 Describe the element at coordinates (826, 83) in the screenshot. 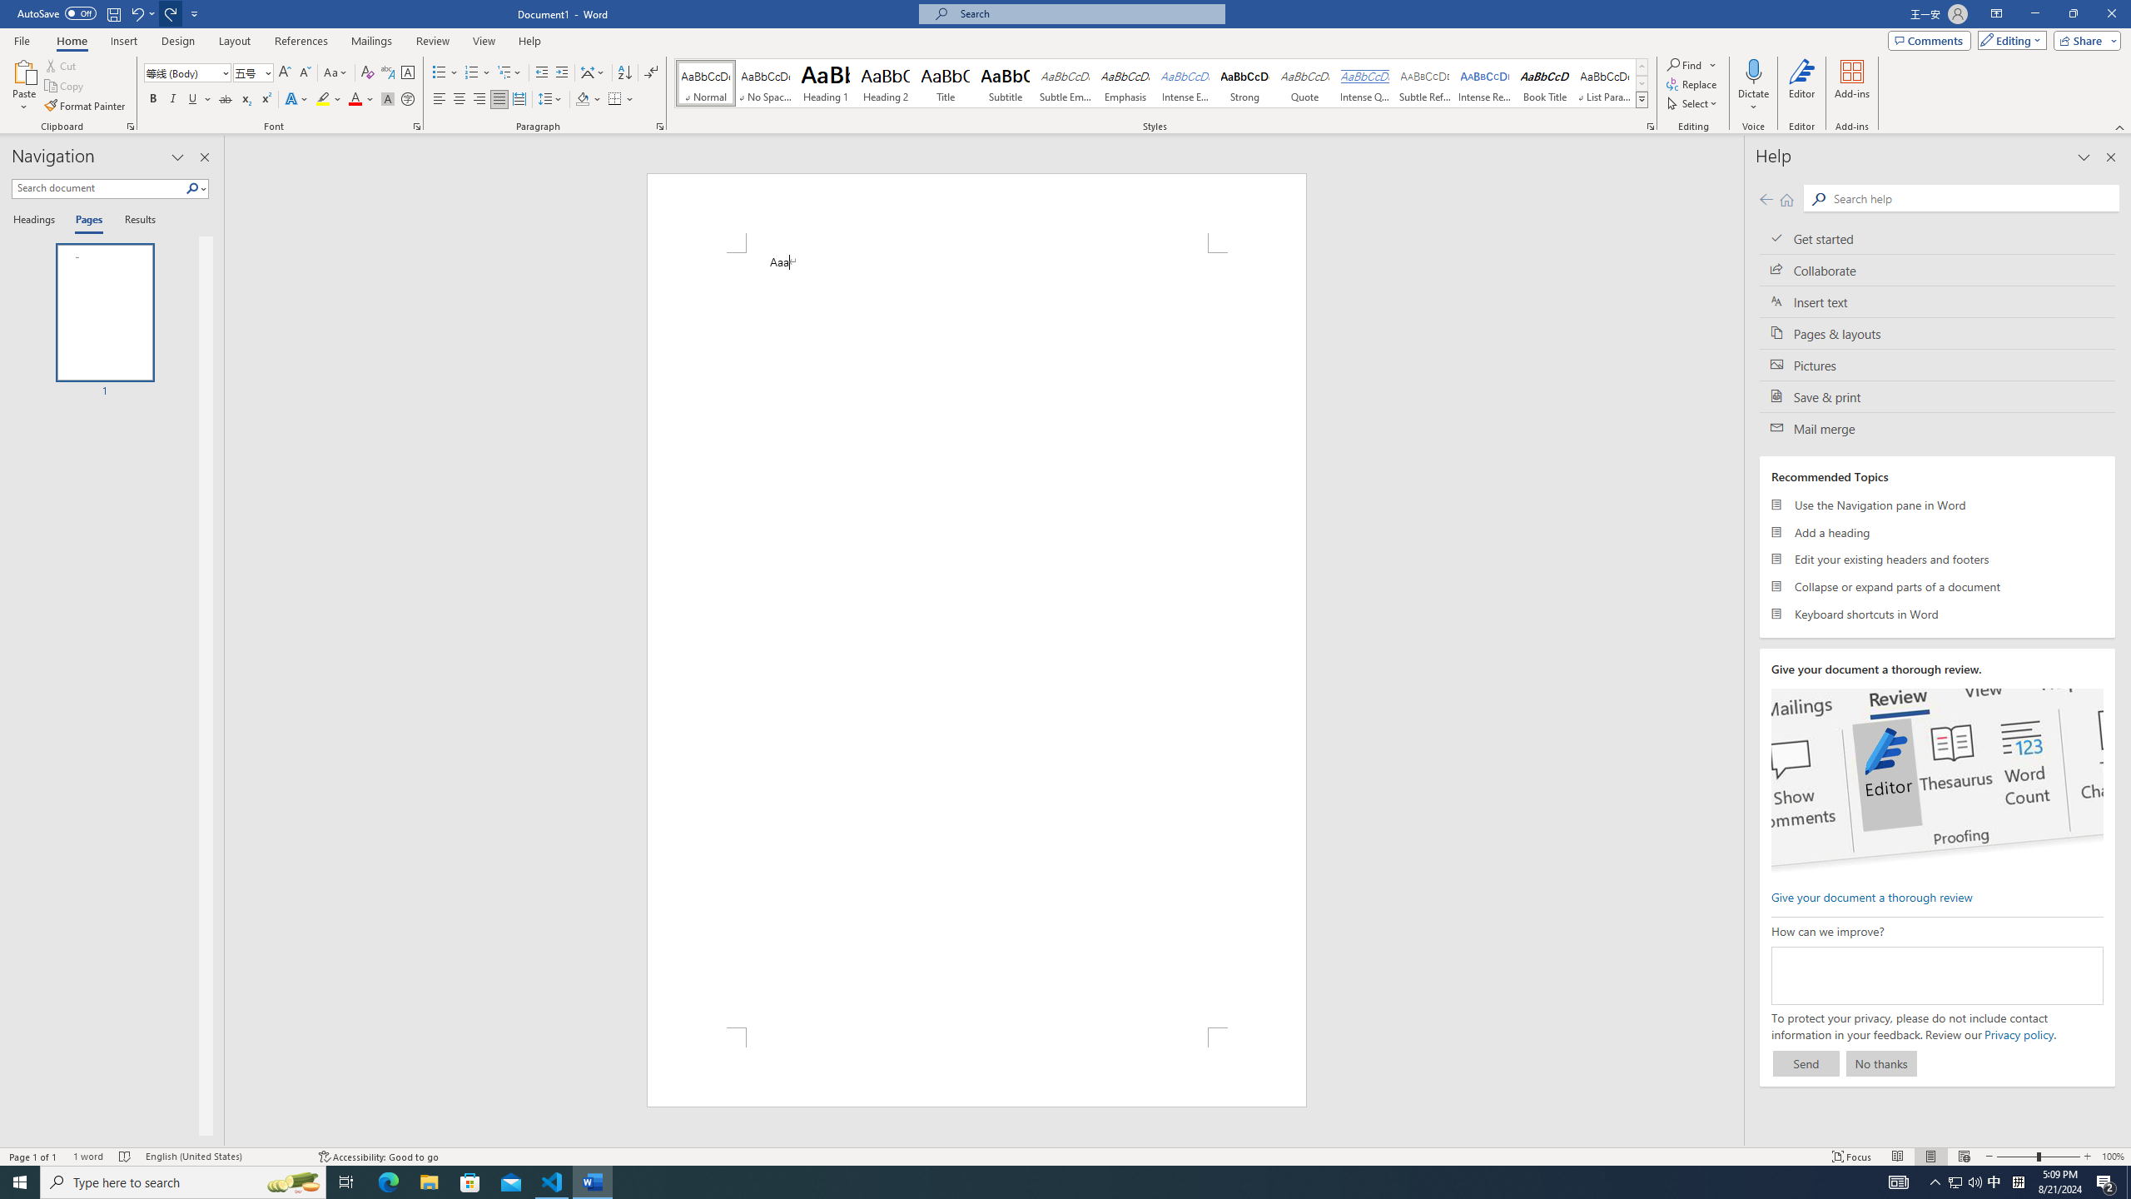

I see `Heading 1` at that location.